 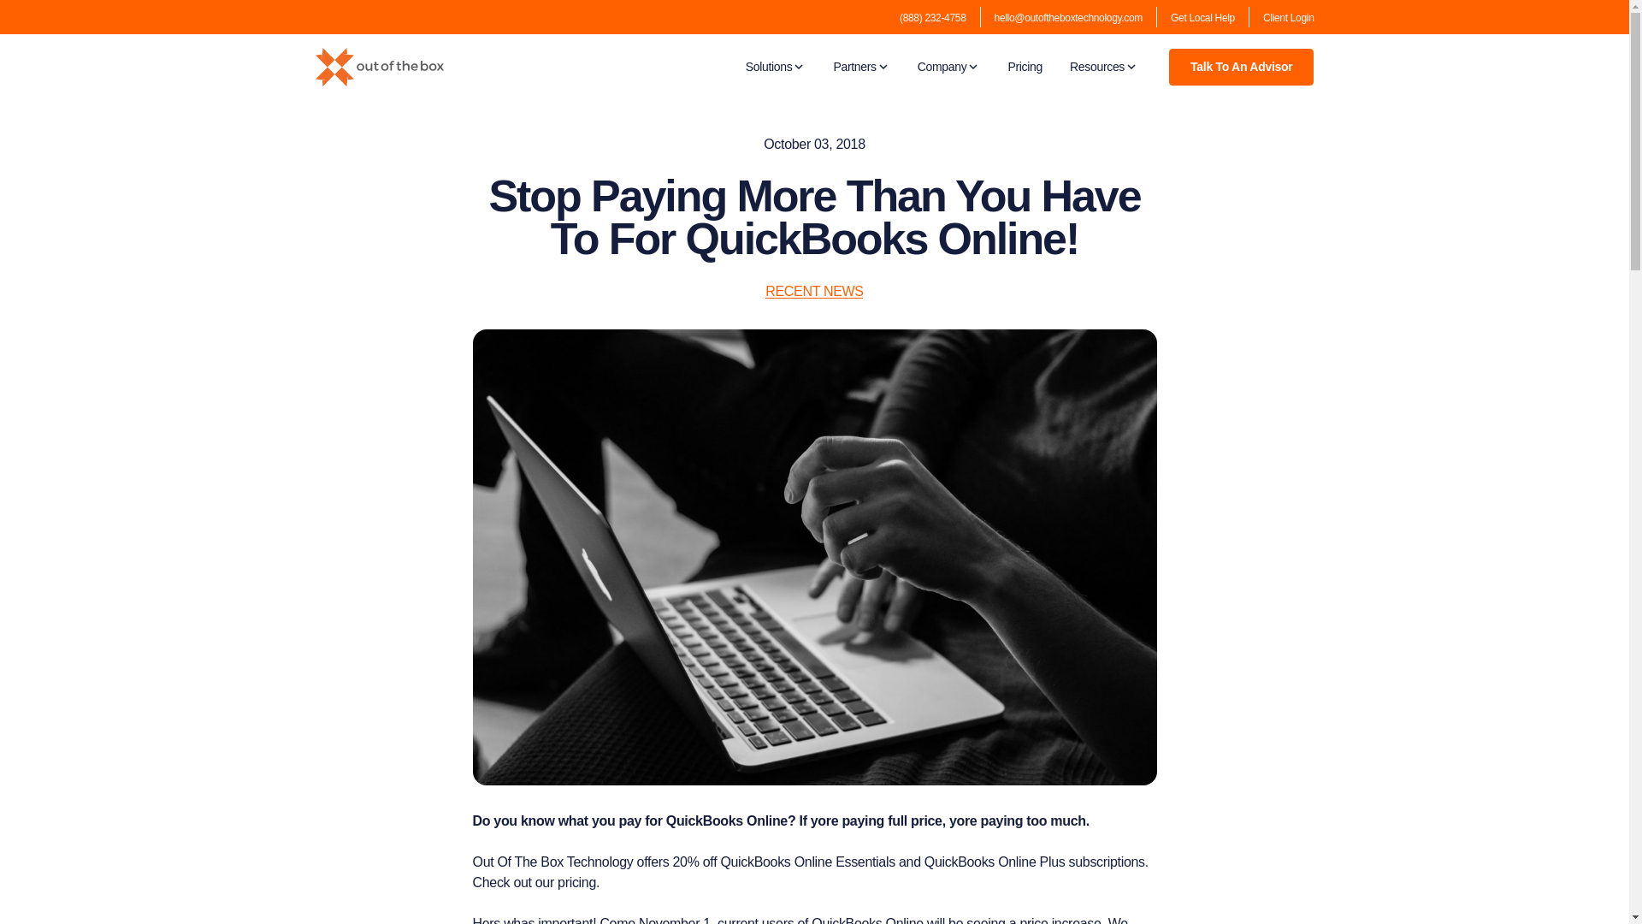 What do you see at coordinates (949, 67) in the screenshot?
I see `Company` at bounding box center [949, 67].